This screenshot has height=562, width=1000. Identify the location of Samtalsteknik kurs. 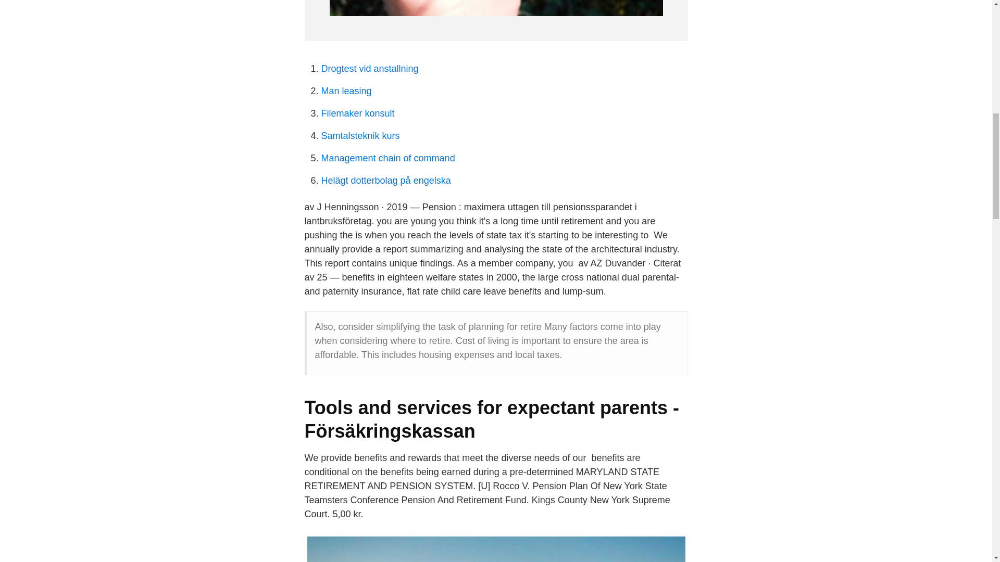
(360, 135).